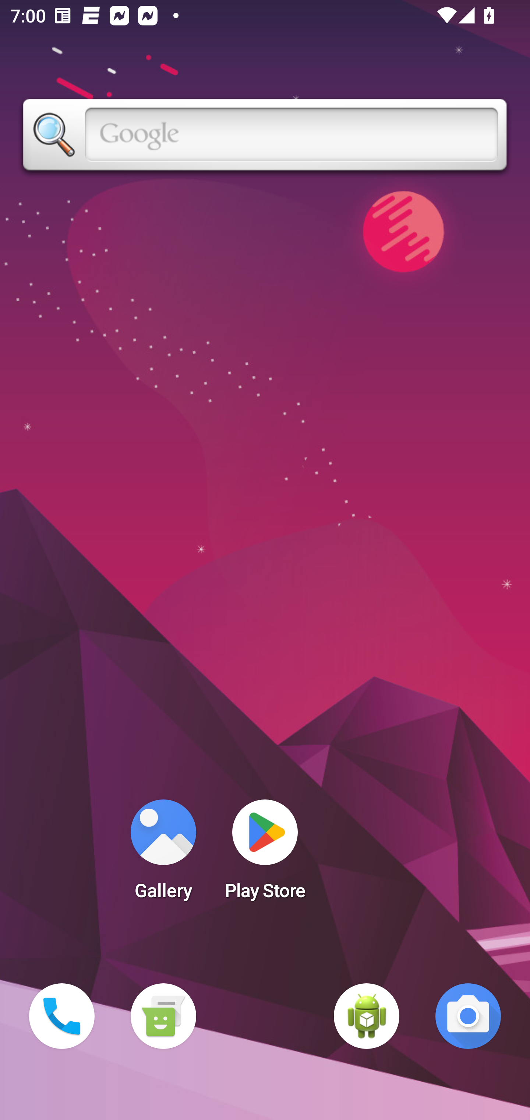 The image size is (530, 1120). I want to click on Play Store, so click(265, 854).